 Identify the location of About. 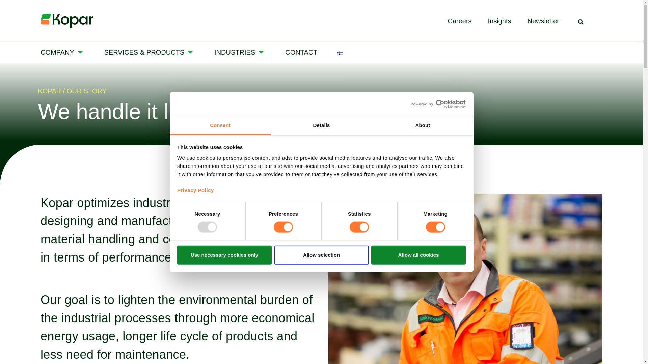
(423, 125).